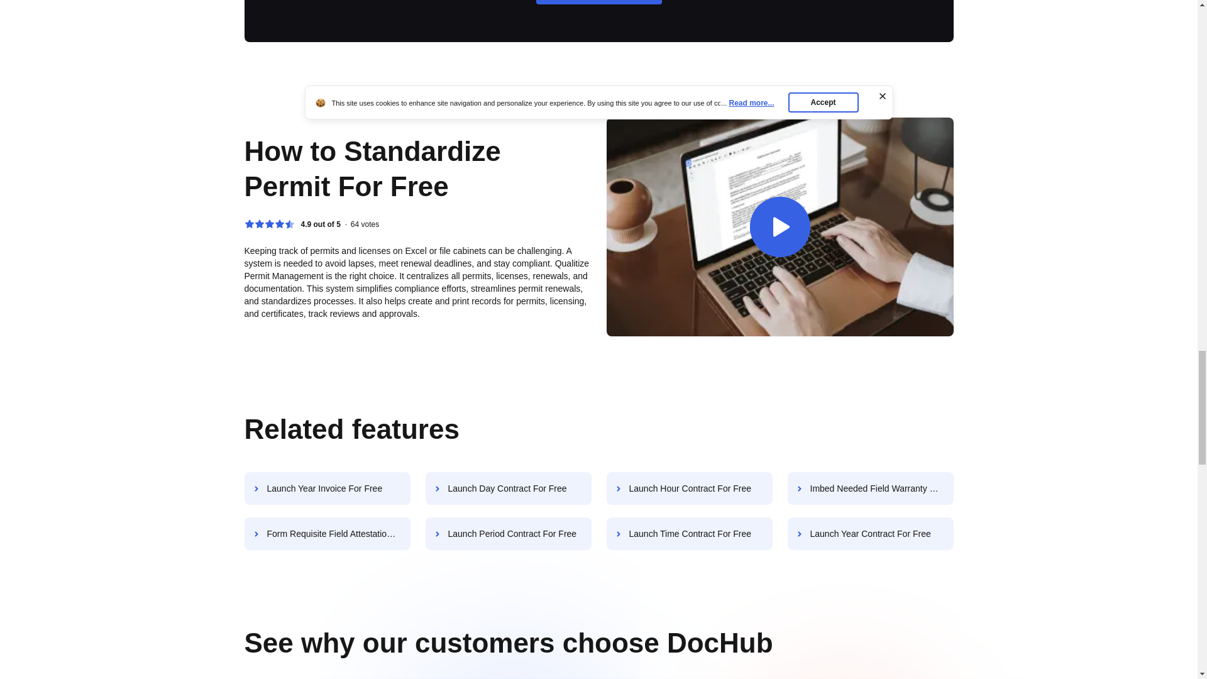 Image resolution: width=1207 pixels, height=679 pixels. What do you see at coordinates (327, 488) in the screenshot?
I see `Launch Year Invoice For Free` at bounding box center [327, 488].